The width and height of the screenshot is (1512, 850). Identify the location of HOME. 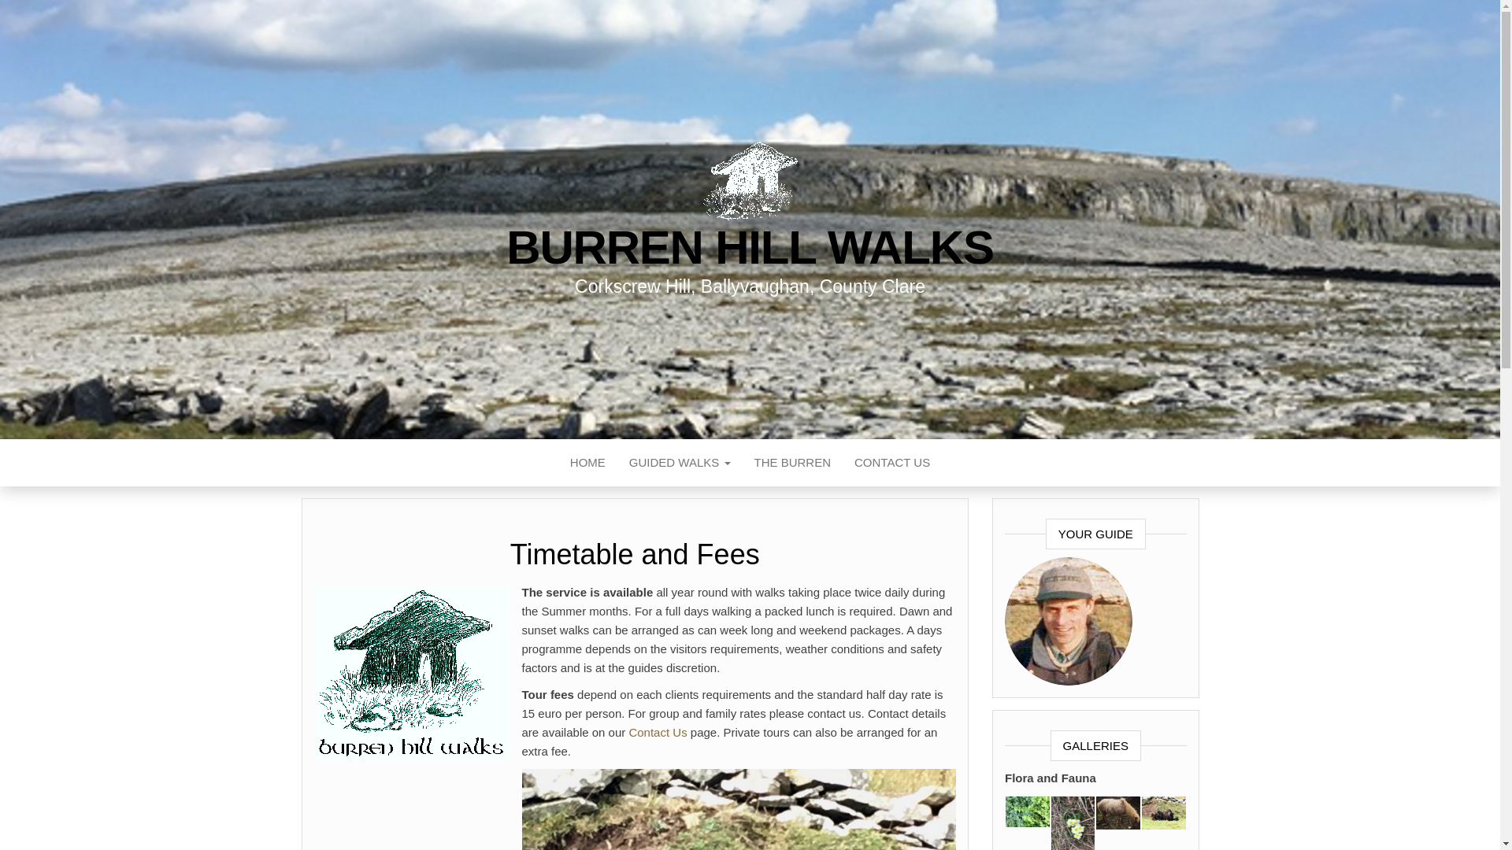
(587, 463).